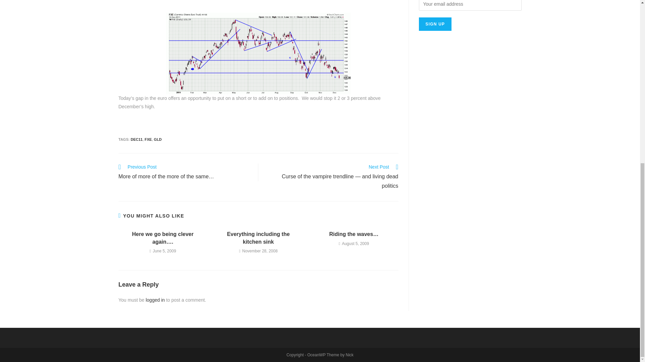 Image resolution: width=645 pixels, height=362 pixels. I want to click on Everything including the kitchen sink, so click(258, 238).